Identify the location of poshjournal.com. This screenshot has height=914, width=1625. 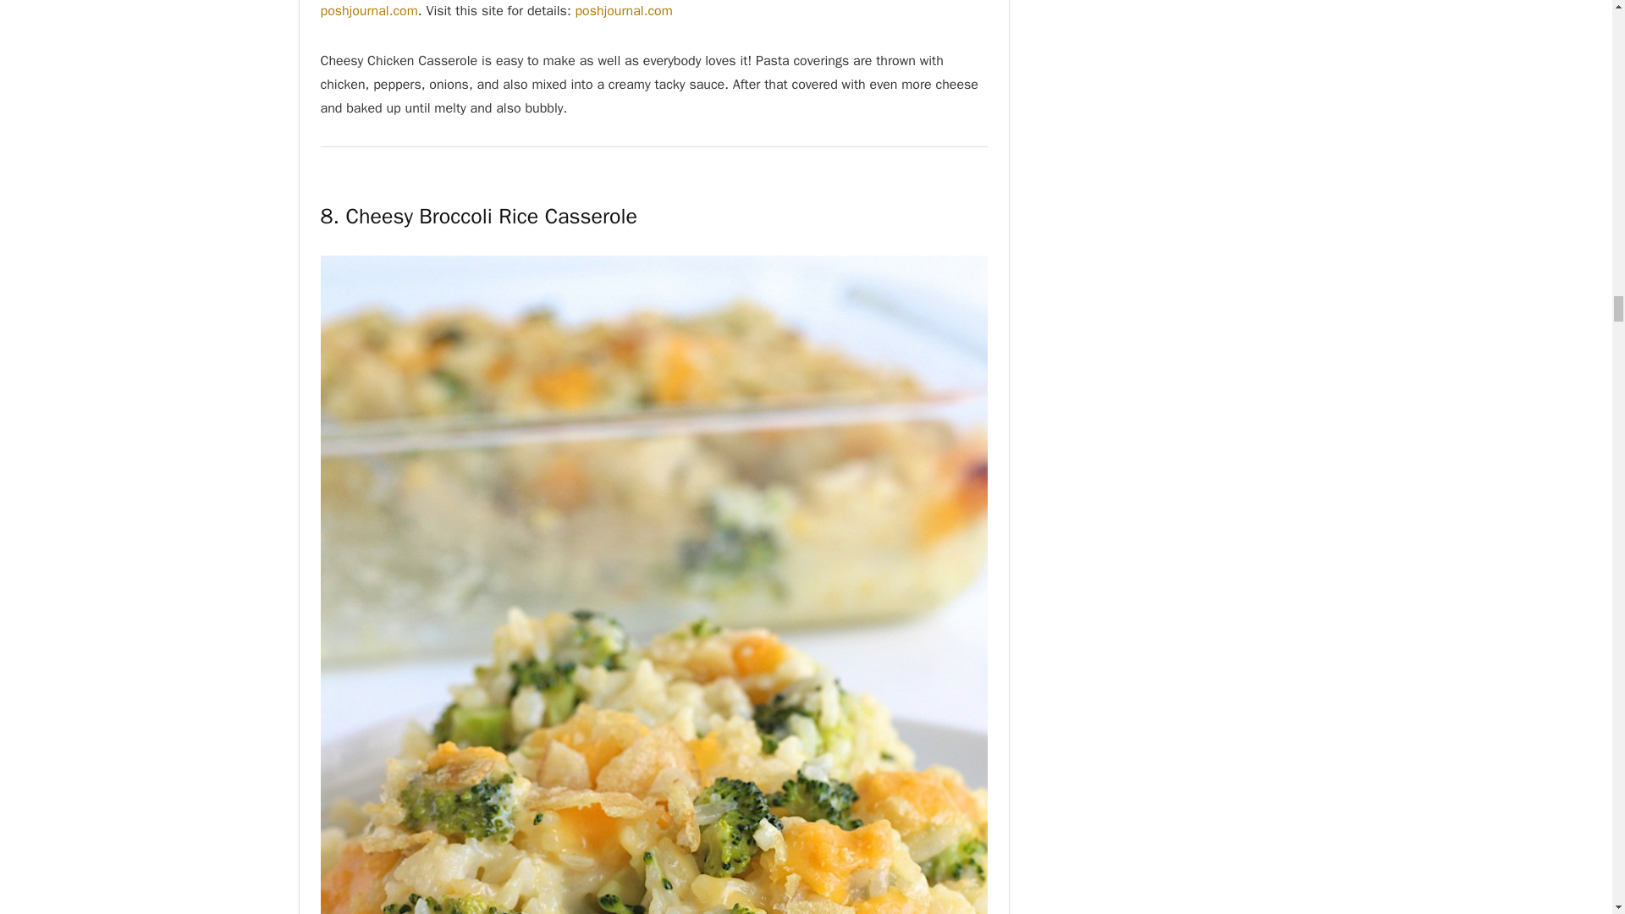
(623, 10).